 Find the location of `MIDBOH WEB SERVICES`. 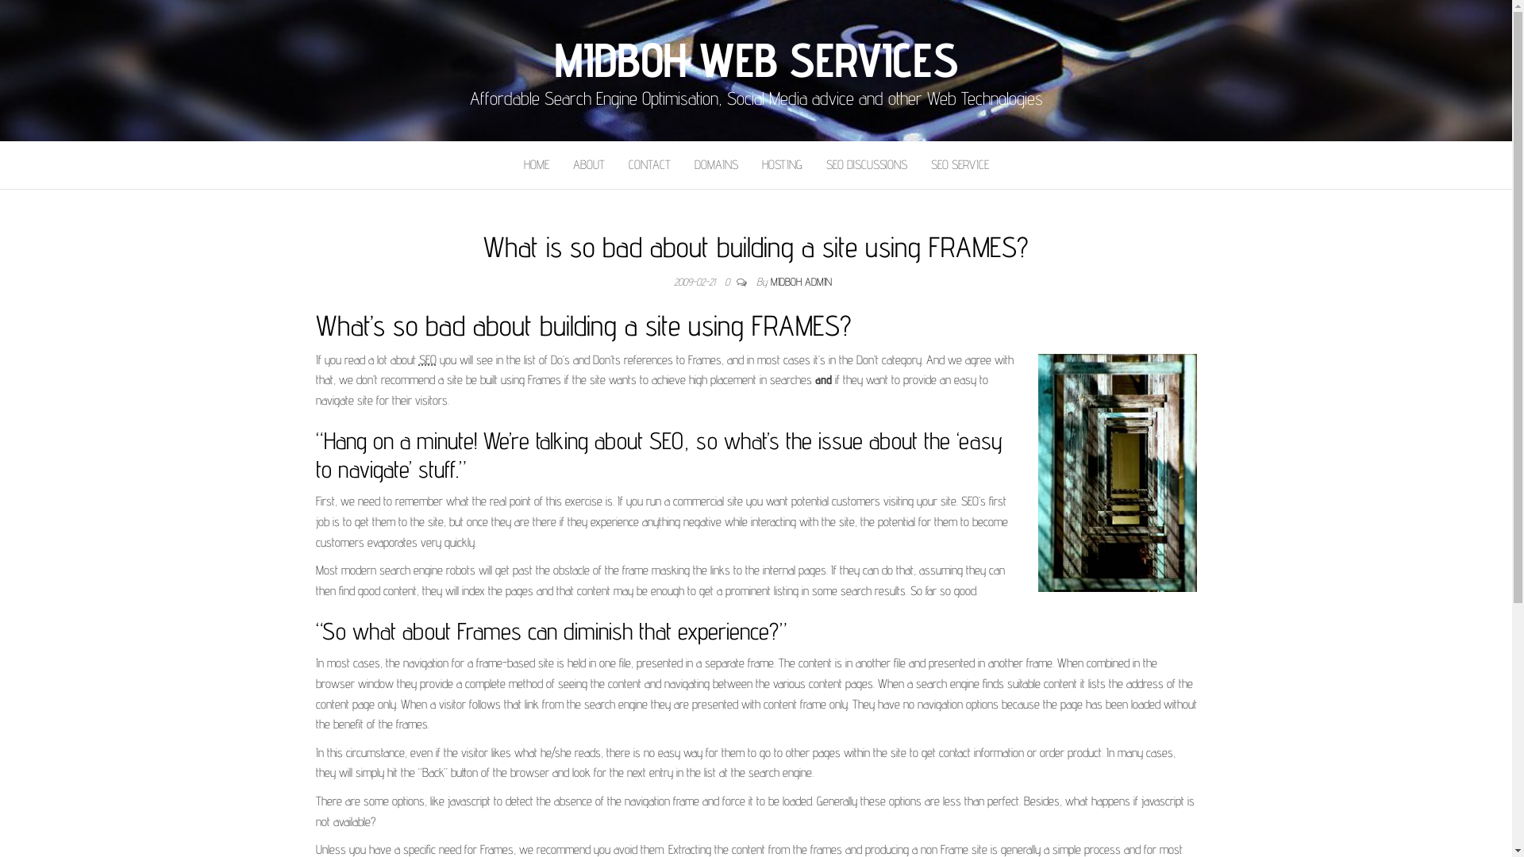

MIDBOH WEB SERVICES is located at coordinates (756, 59).